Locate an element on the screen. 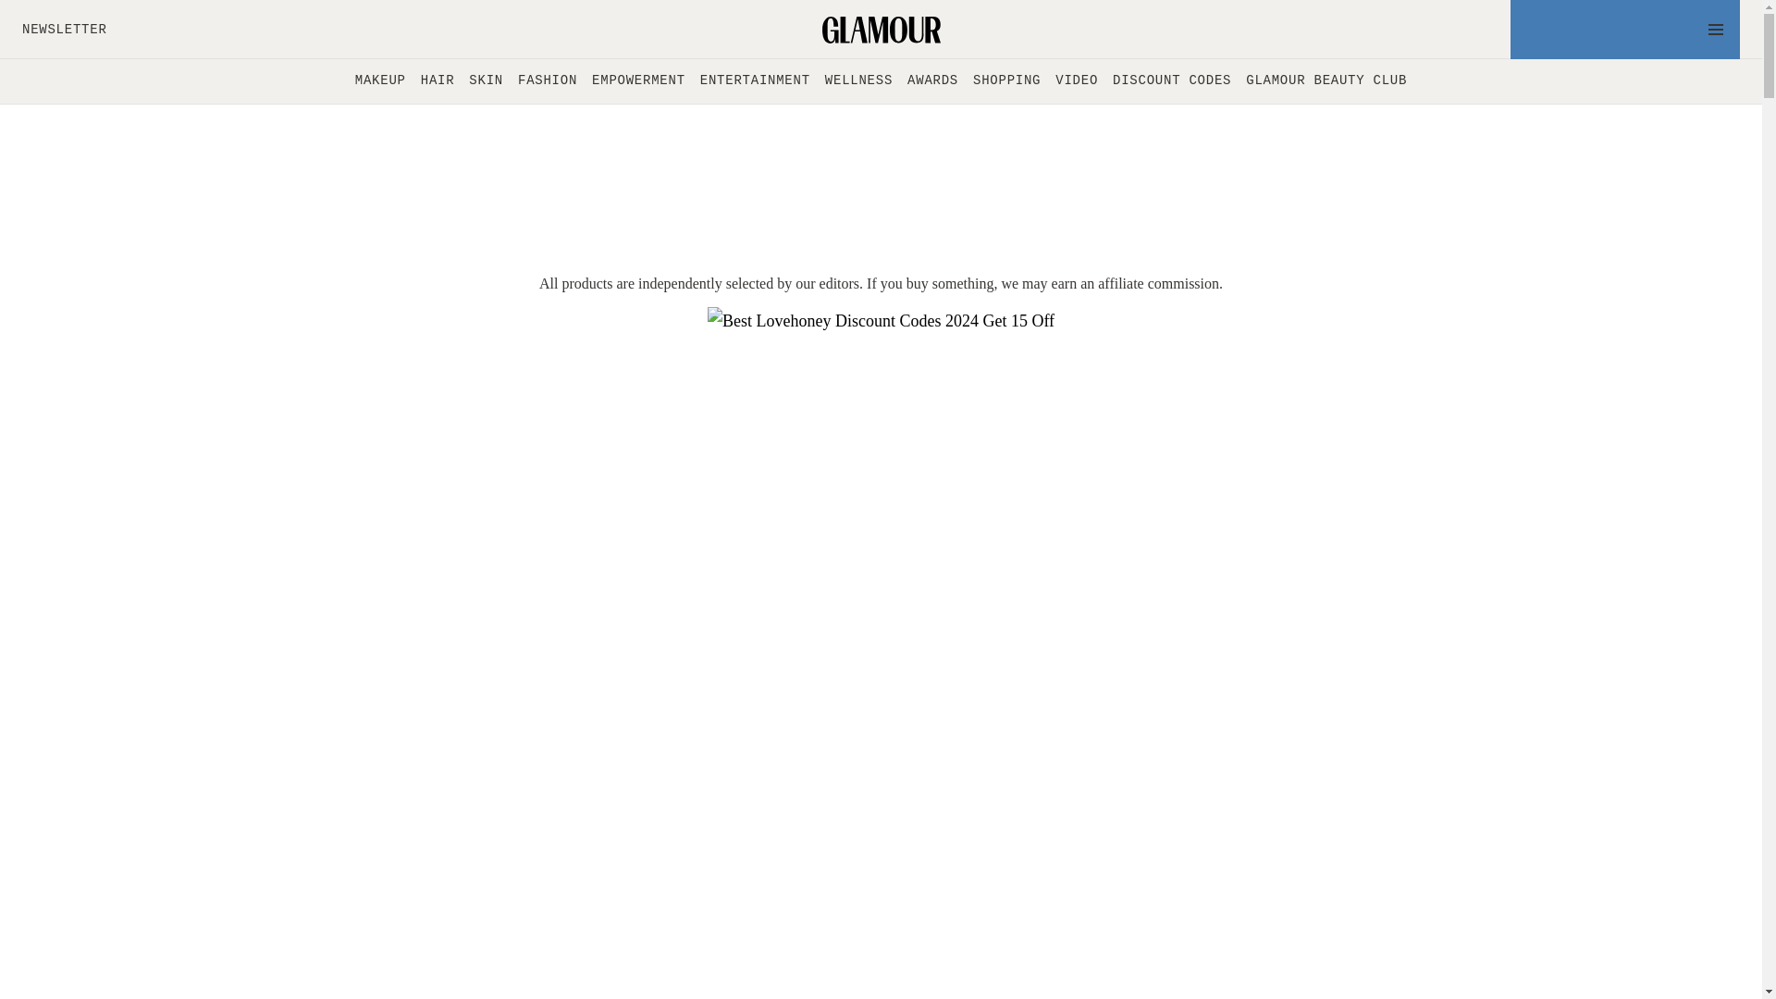  MAKEUP is located at coordinates (381, 80).